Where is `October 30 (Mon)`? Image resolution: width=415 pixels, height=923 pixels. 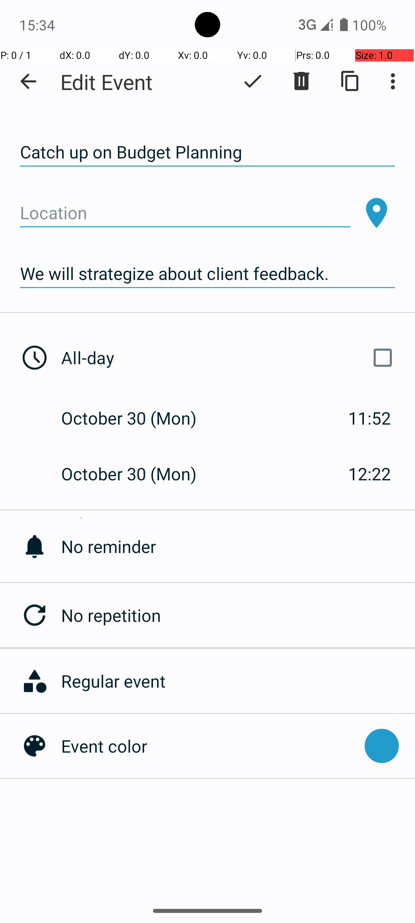 October 30 (Mon) is located at coordinates (137, 418).